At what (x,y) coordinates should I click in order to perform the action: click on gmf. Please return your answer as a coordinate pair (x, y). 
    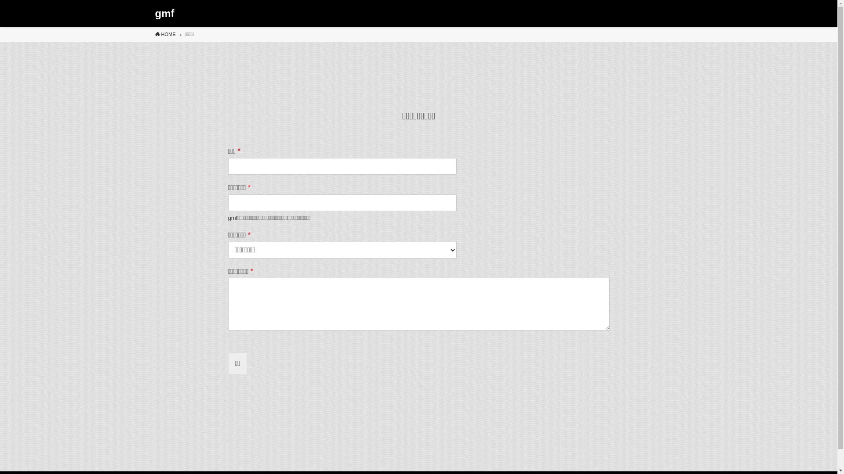
    Looking at the image, I should click on (164, 14).